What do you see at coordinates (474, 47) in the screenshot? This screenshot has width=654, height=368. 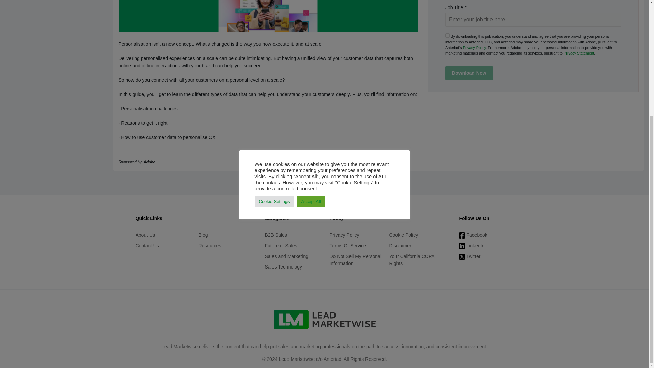 I see `Privacy Policy` at bounding box center [474, 47].